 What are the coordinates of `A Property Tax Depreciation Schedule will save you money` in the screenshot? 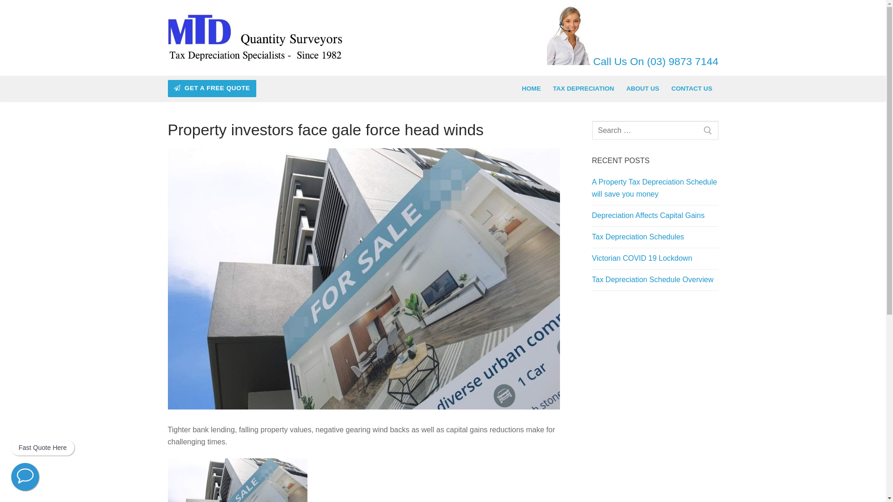 It's located at (655, 191).